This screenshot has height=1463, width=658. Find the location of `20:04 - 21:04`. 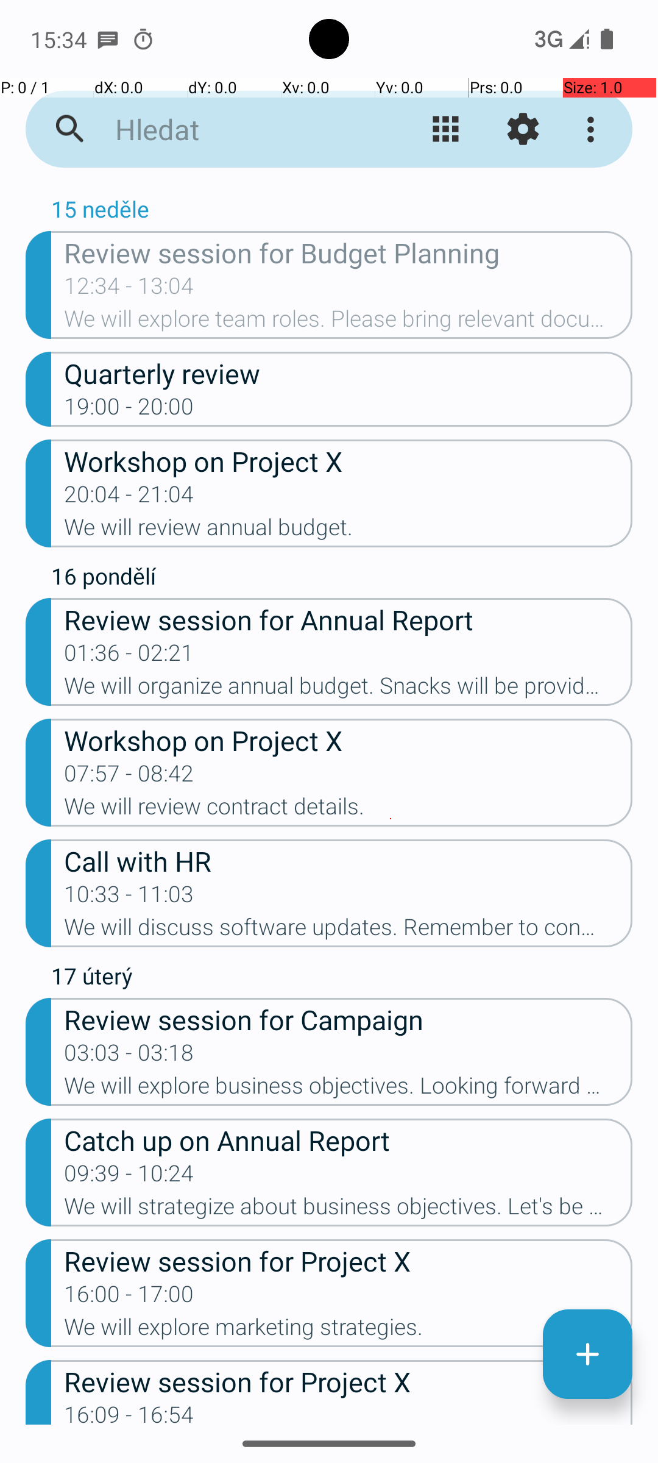

20:04 - 21:04 is located at coordinates (129, 498).